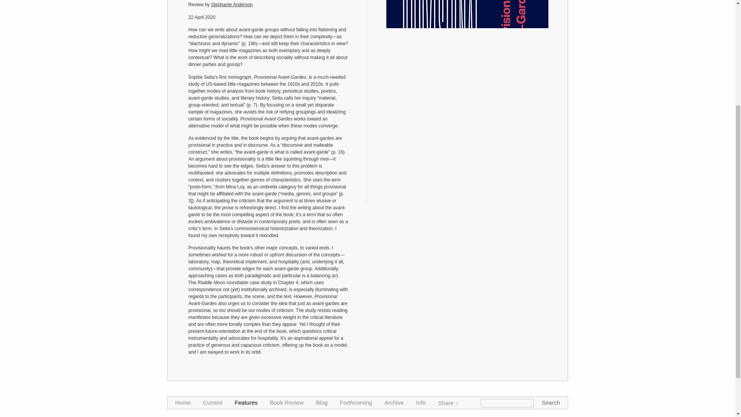 This screenshot has height=417, width=741. What do you see at coordinates (394, 249) in the screenshot?
I see `Archive` at bounding box center [394, 249].